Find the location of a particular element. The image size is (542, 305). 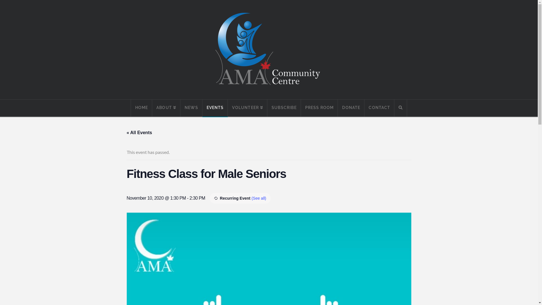

EVENTS is located at coordinates (215, 108).